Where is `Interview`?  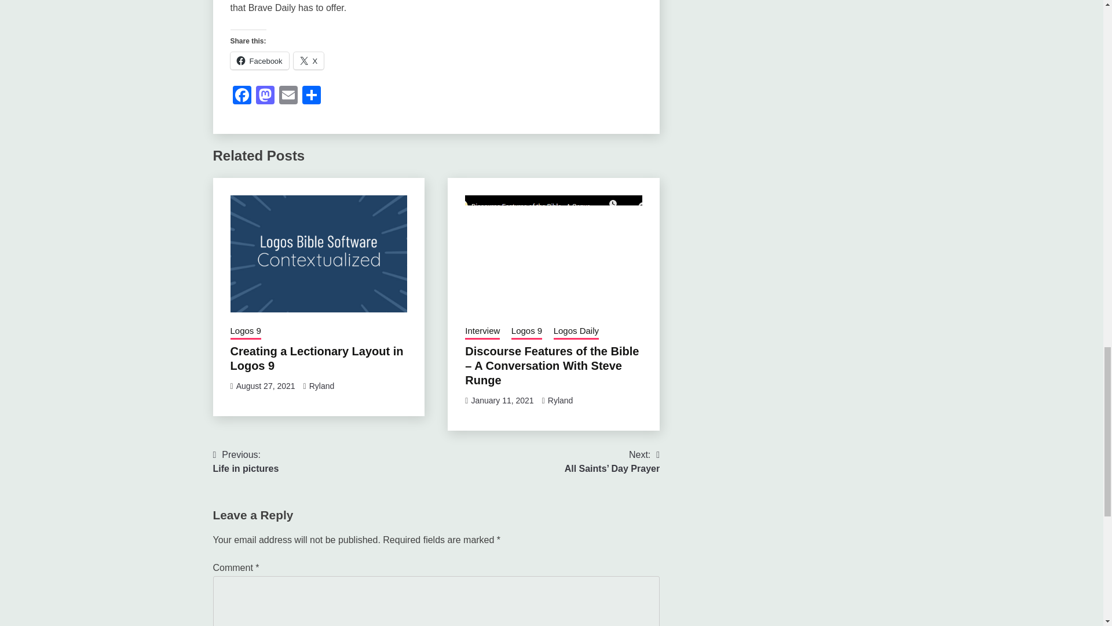 Interview is located at coordinates (482, 332).